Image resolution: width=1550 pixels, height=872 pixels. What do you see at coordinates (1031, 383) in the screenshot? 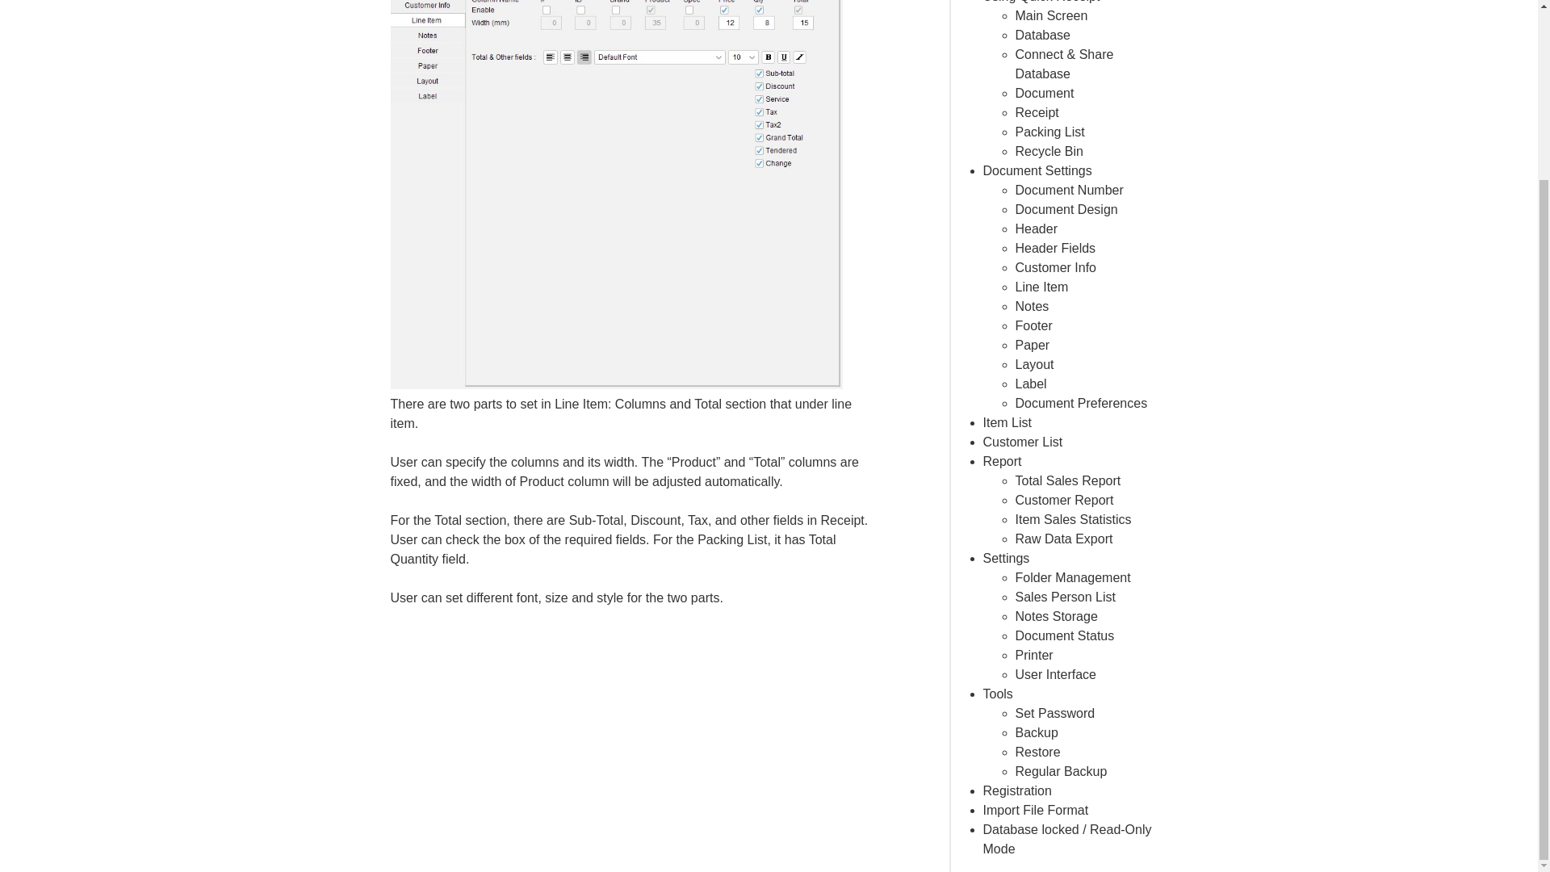
I see `Label` at bounding box center [1031, 383].